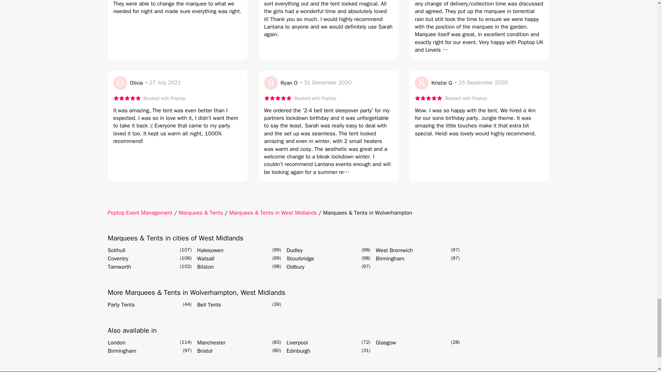 The width and height of the screenshot is (662, 372). I want to click on Poptop Event Management, so click(140, 213).